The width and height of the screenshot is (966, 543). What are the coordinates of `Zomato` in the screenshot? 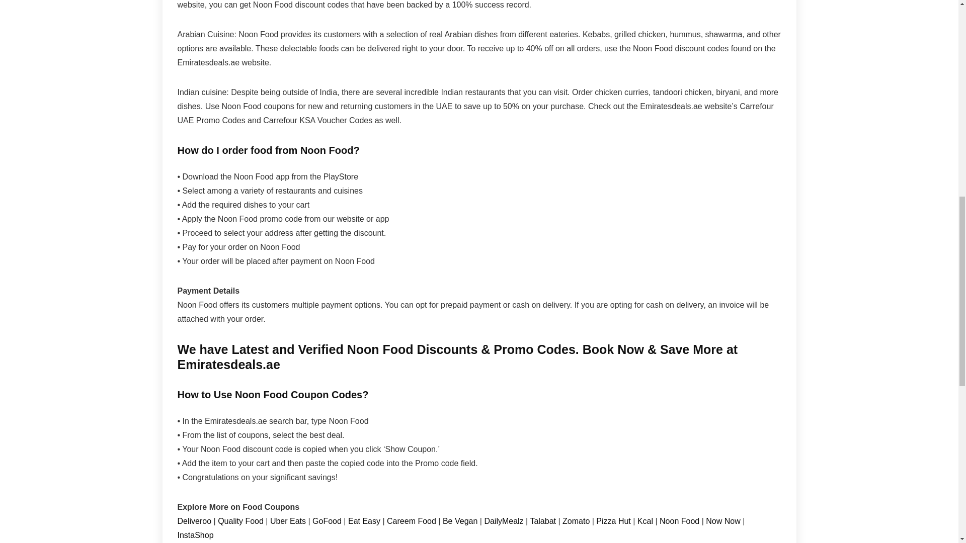 It's located at (577, 521).